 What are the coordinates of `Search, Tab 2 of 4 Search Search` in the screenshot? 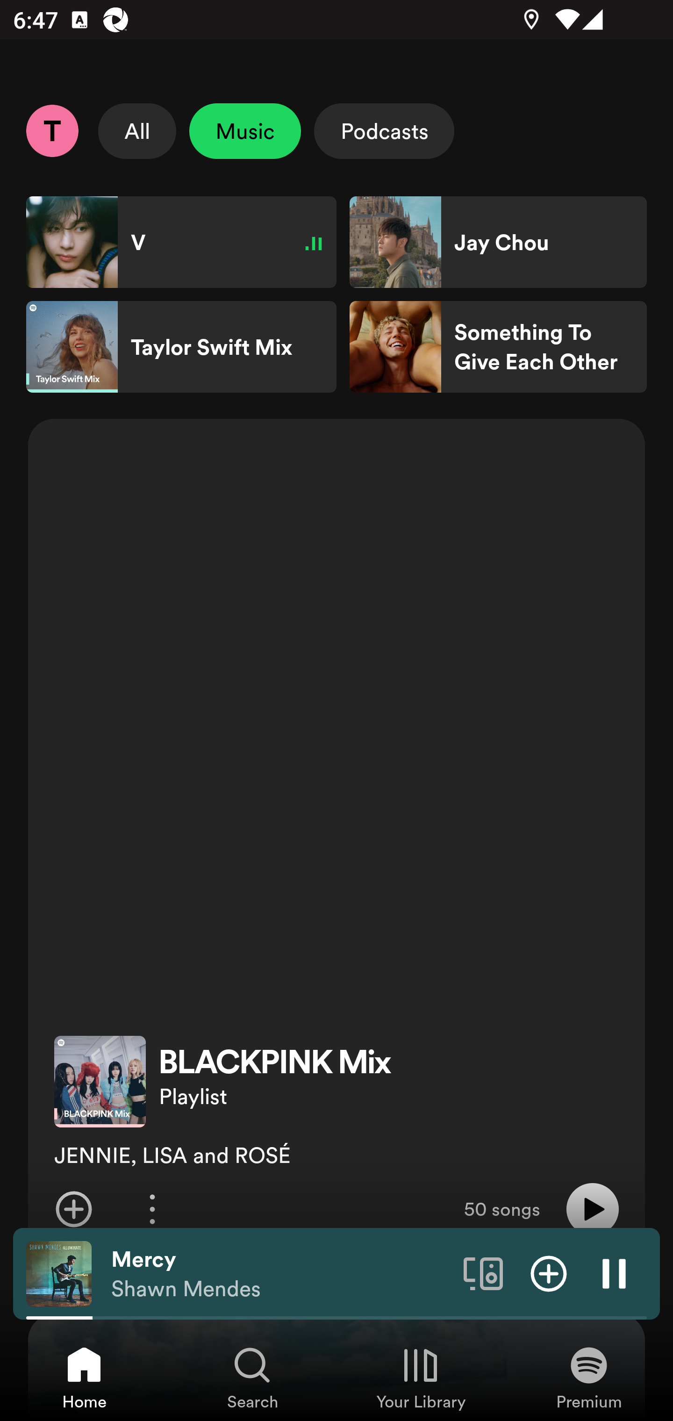 It's located at (252, 1377).